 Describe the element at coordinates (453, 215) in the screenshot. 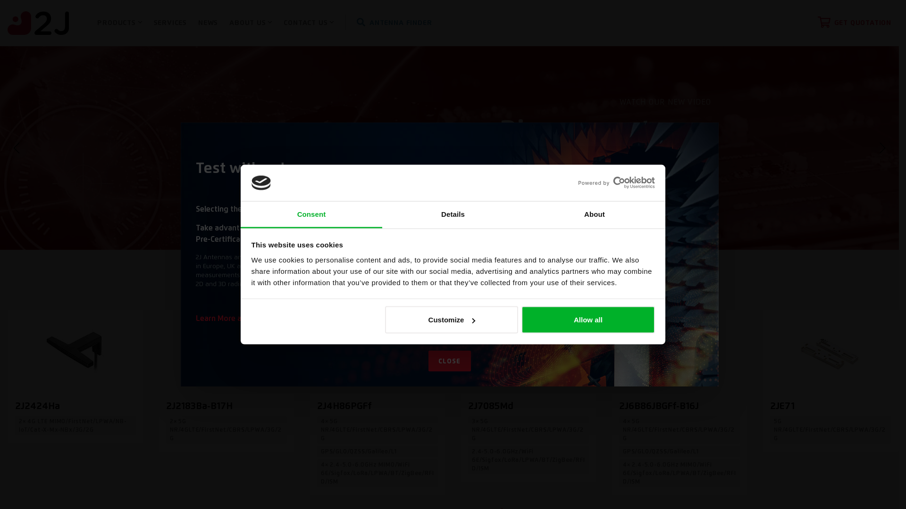

I see `Details` at that location.